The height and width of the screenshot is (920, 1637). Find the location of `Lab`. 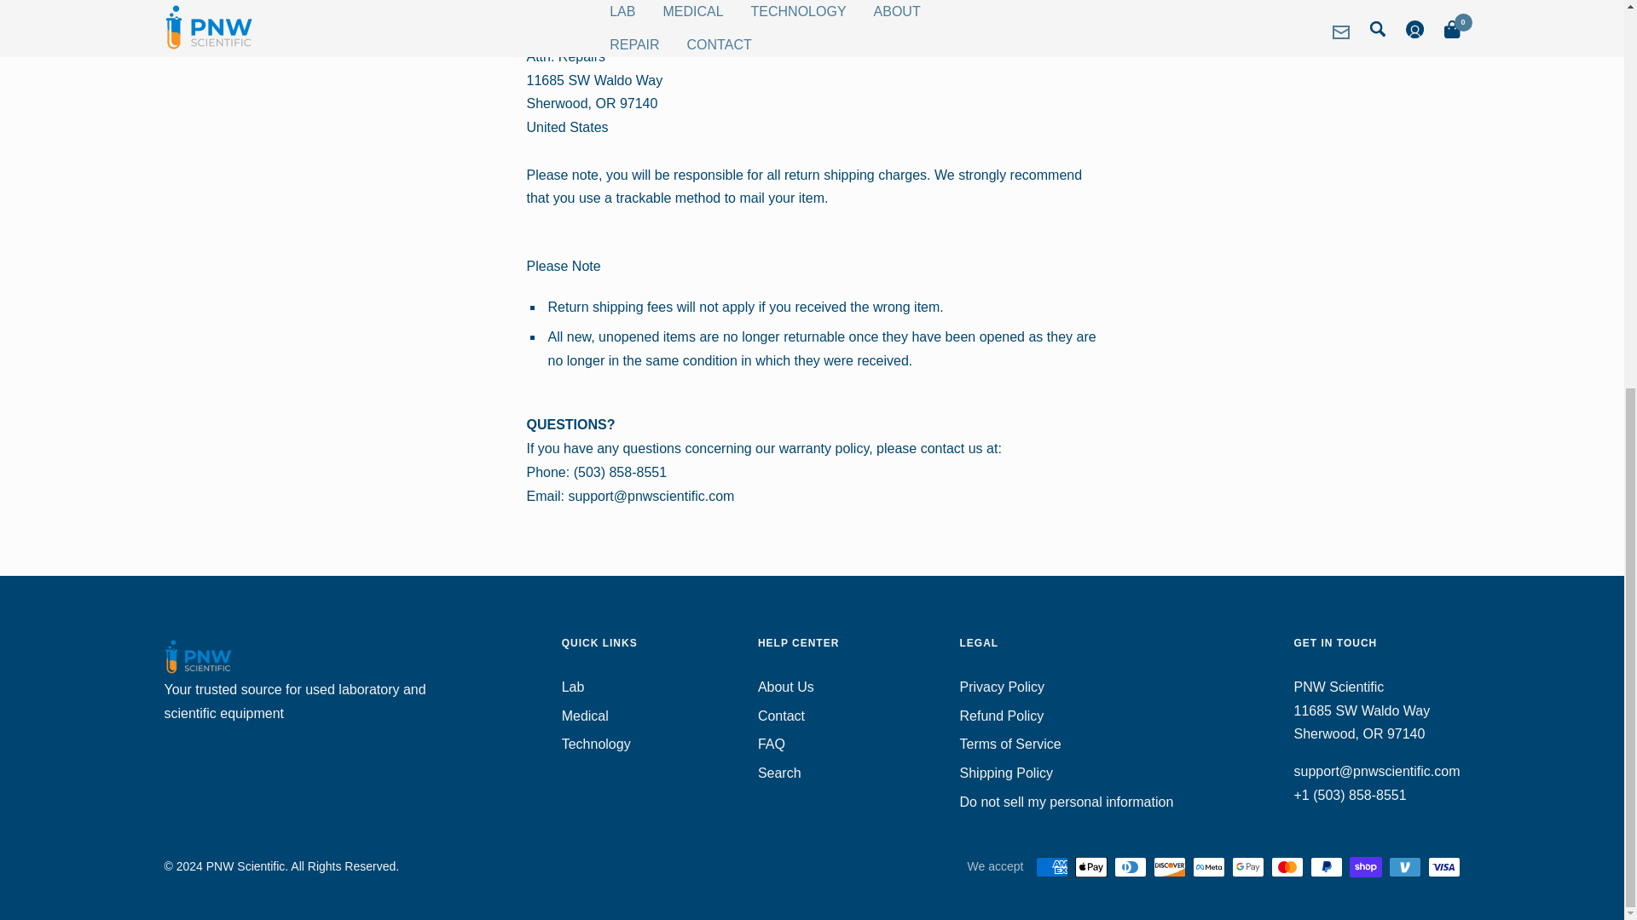

Lab is located at coordinates (573, 687).